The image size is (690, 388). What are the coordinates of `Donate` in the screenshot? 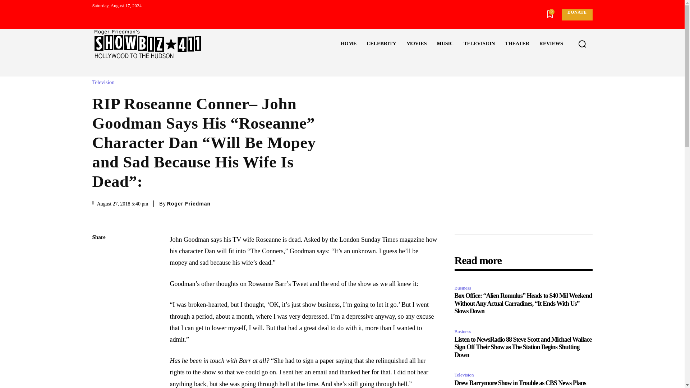 It's located at (576, 15).